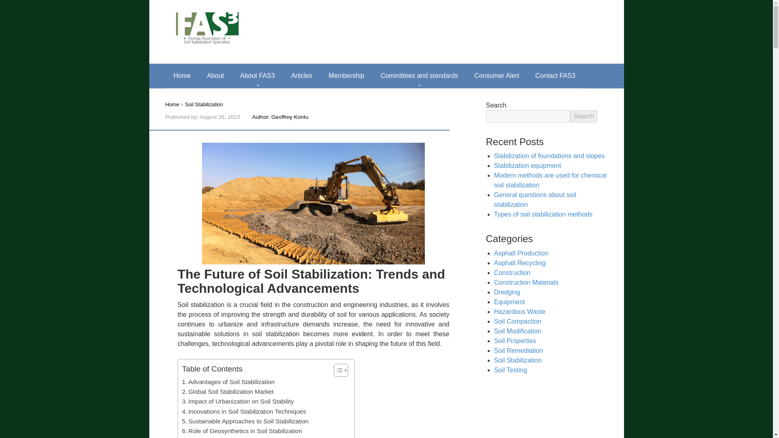  What do you see at coordinates (227, 392) in the screenshot?
I see `Global Soil Stabilization Market` at bounding box center [227, 392].